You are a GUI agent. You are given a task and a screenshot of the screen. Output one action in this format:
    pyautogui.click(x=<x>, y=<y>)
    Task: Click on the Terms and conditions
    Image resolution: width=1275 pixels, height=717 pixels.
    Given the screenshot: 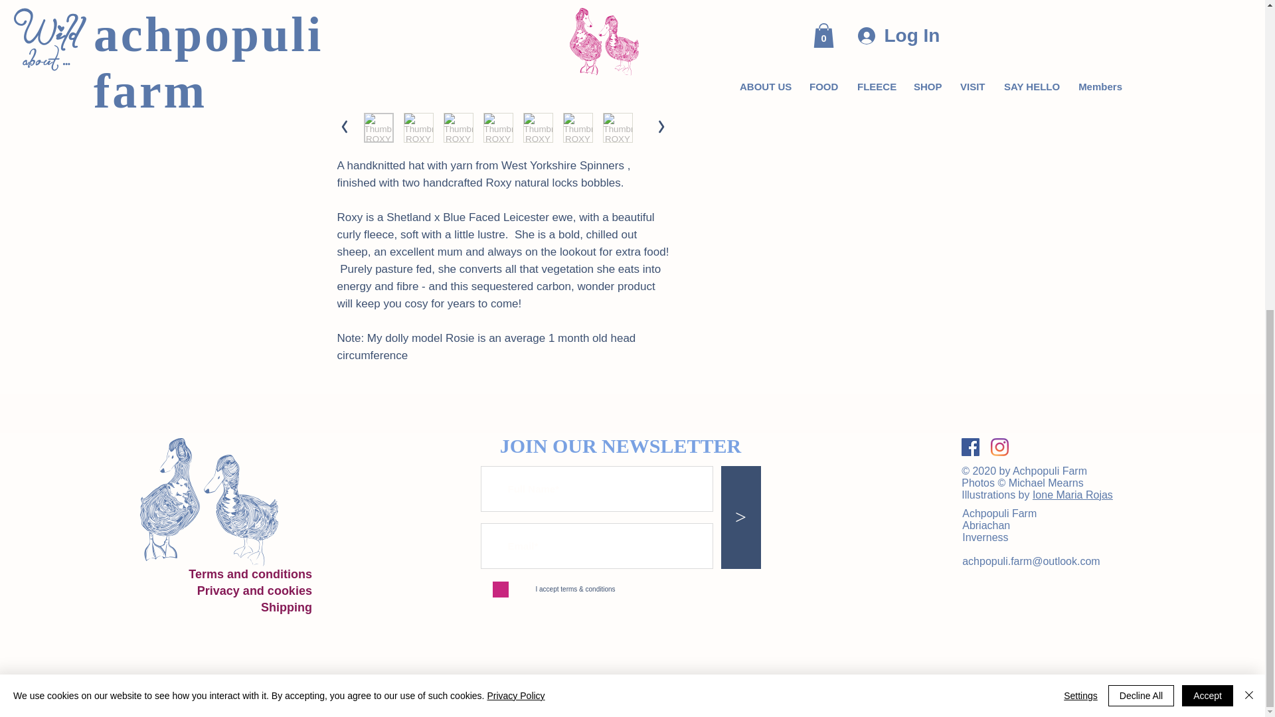 What is the action you would take?
    pyautogui.click(x=250, y=574)
    